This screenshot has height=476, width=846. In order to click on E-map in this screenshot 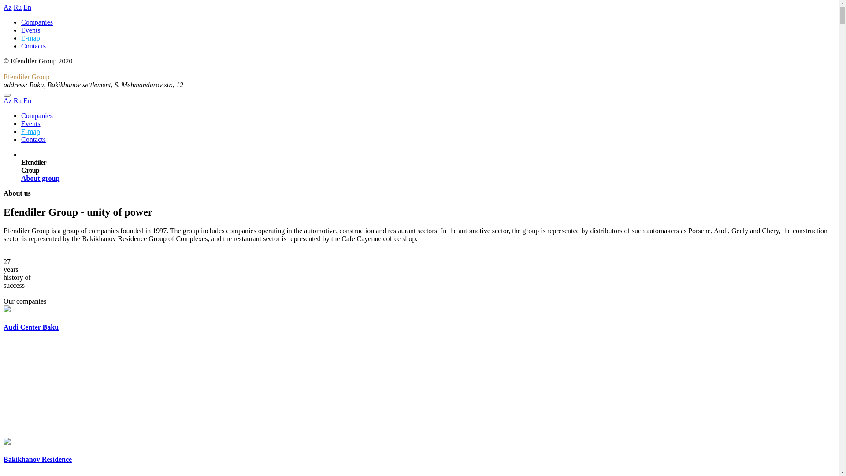, I will do `click(31, 131)`.